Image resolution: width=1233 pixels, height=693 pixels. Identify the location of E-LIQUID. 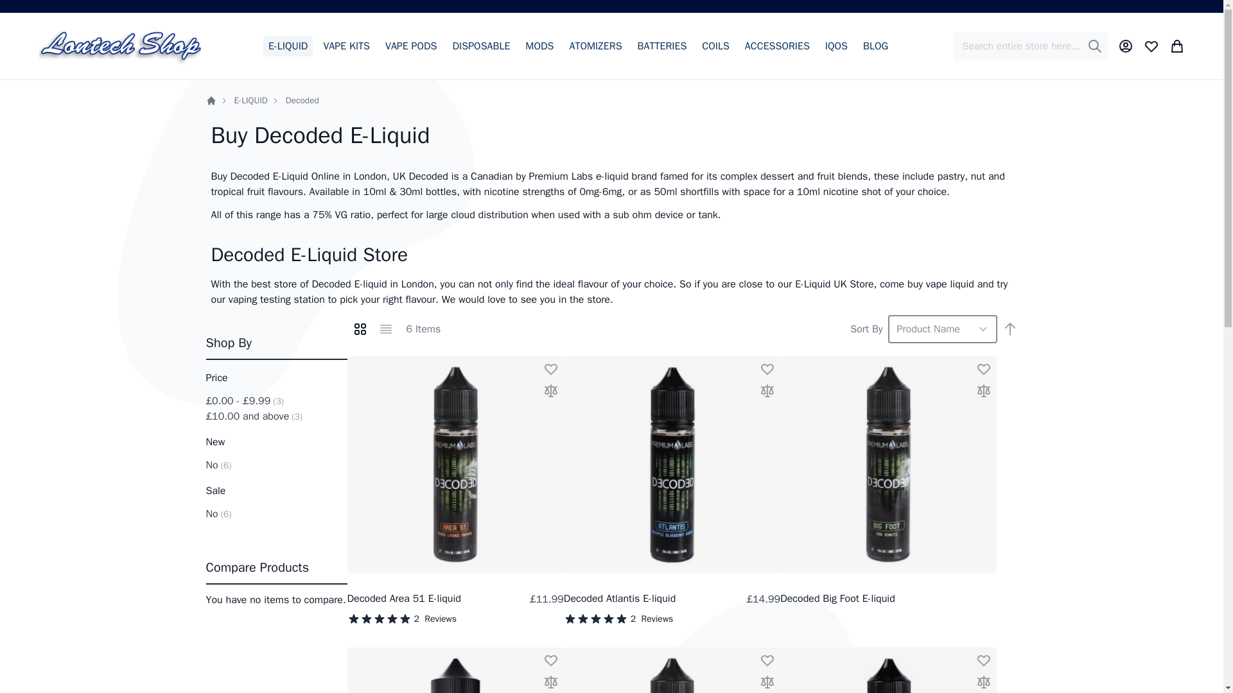
(250, 100).